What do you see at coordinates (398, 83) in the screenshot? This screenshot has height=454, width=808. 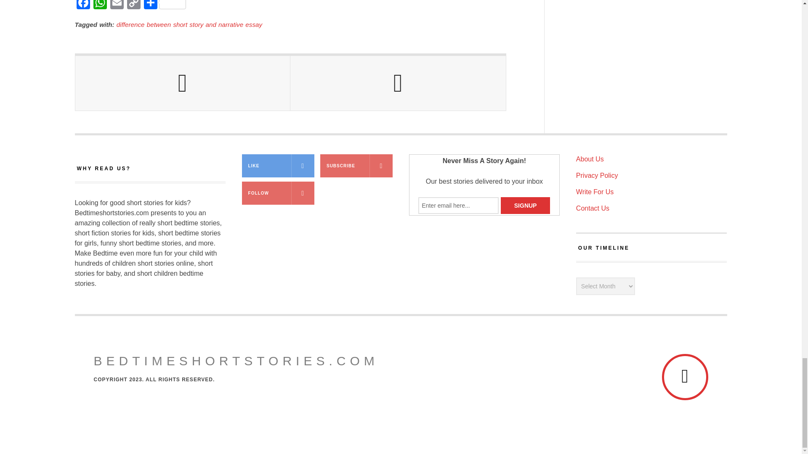 I see `Next Post` at bounding box center [398, 83].